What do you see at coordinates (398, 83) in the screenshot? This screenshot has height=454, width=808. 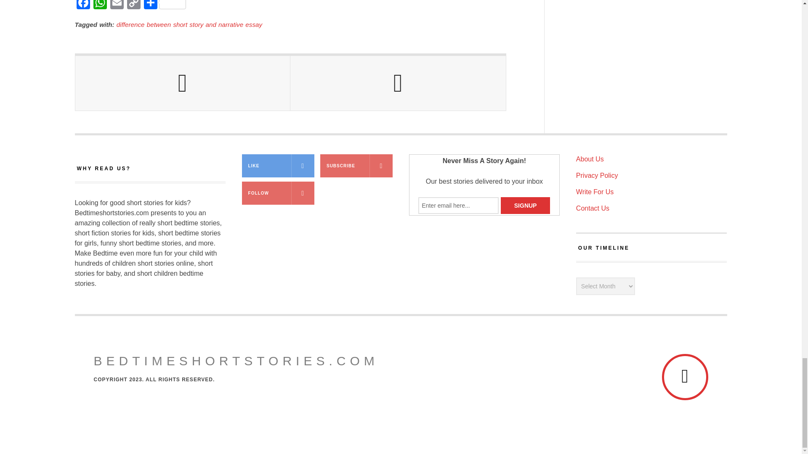 I see `Next Post` at bounding box center [398, 83].